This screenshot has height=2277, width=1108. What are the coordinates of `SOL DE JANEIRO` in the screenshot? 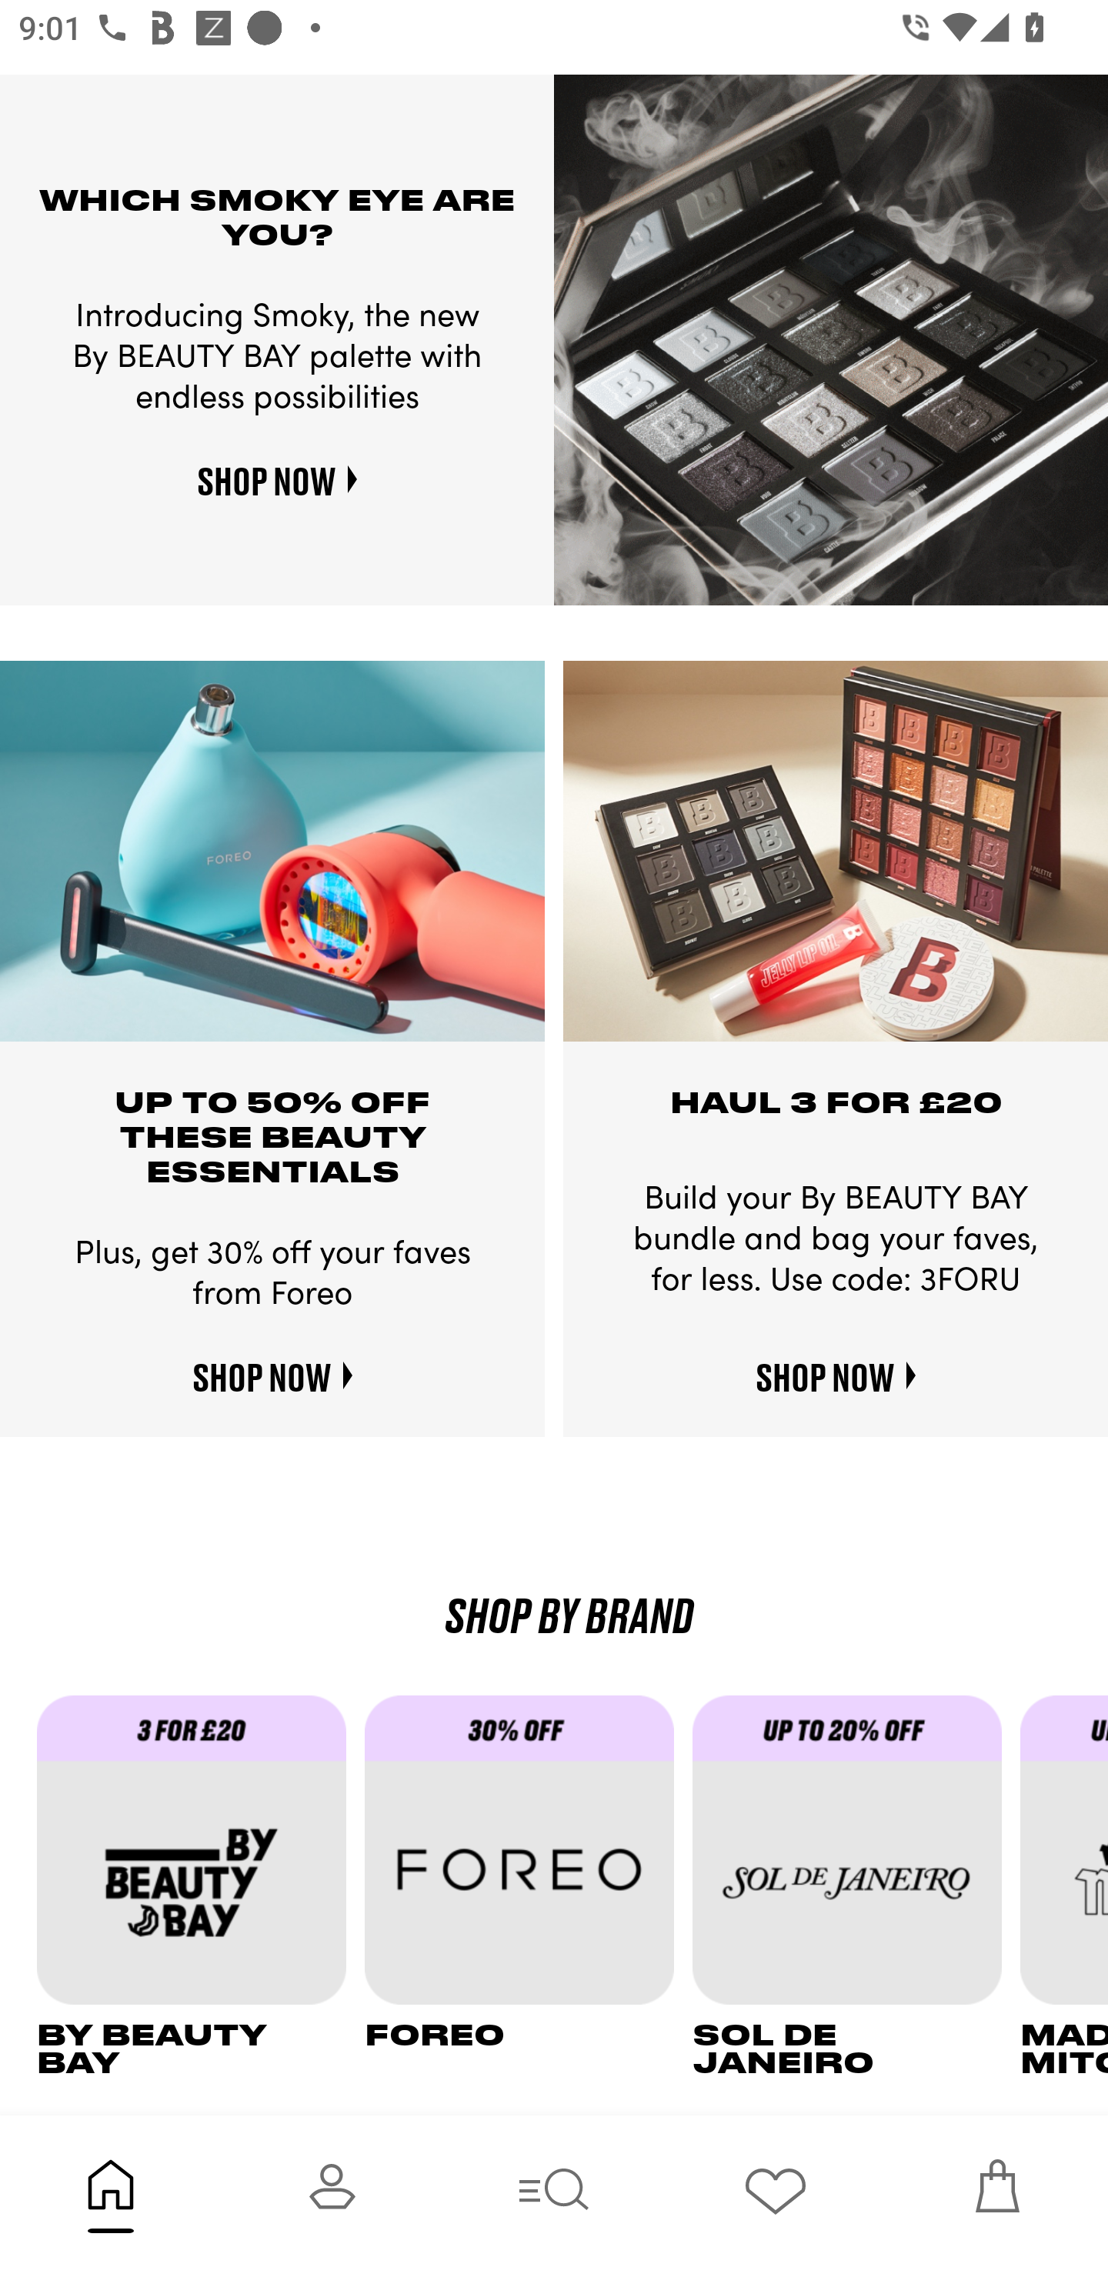 It's located at (856, 1888).